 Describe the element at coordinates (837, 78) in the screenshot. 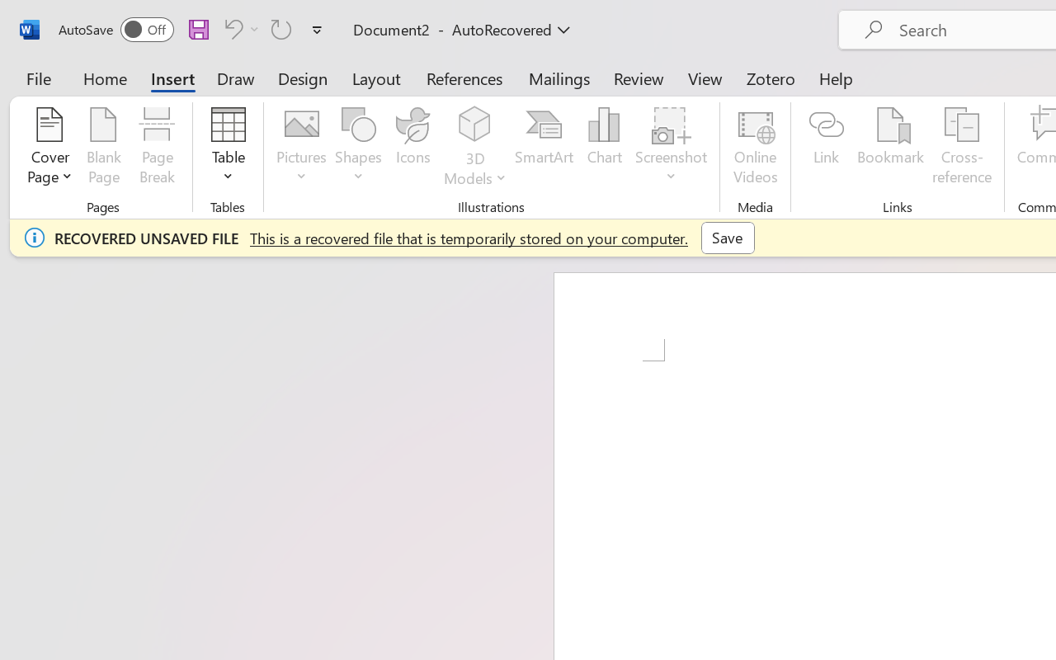

I see `Help` at that location.